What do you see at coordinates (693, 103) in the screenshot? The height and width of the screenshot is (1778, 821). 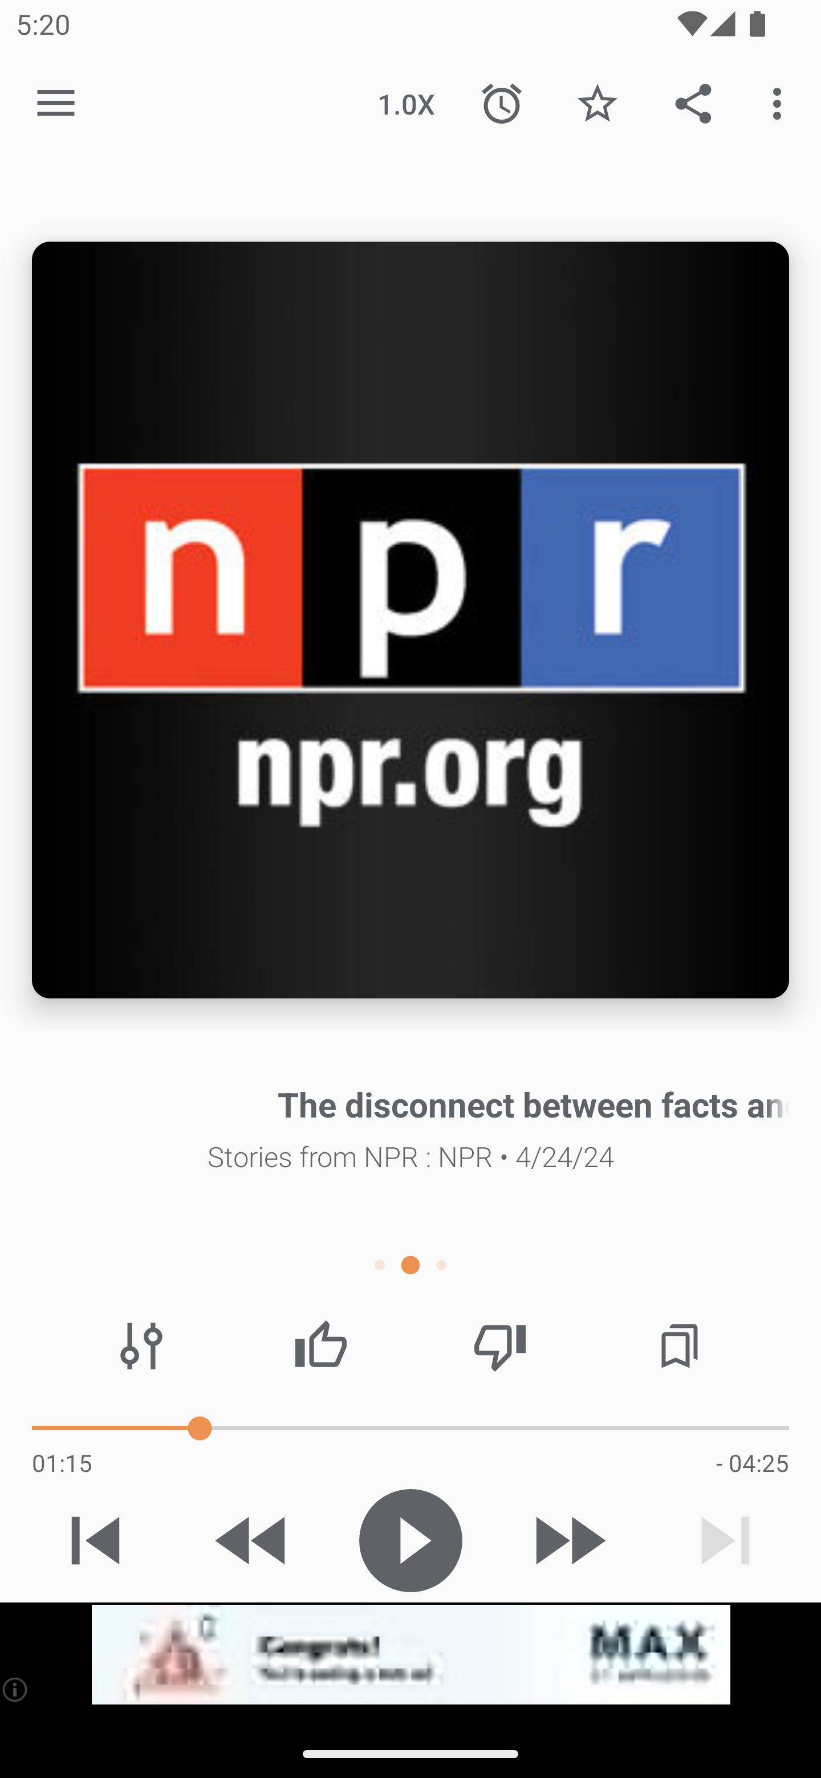 I see `Share` at bounding box center [693, 103].